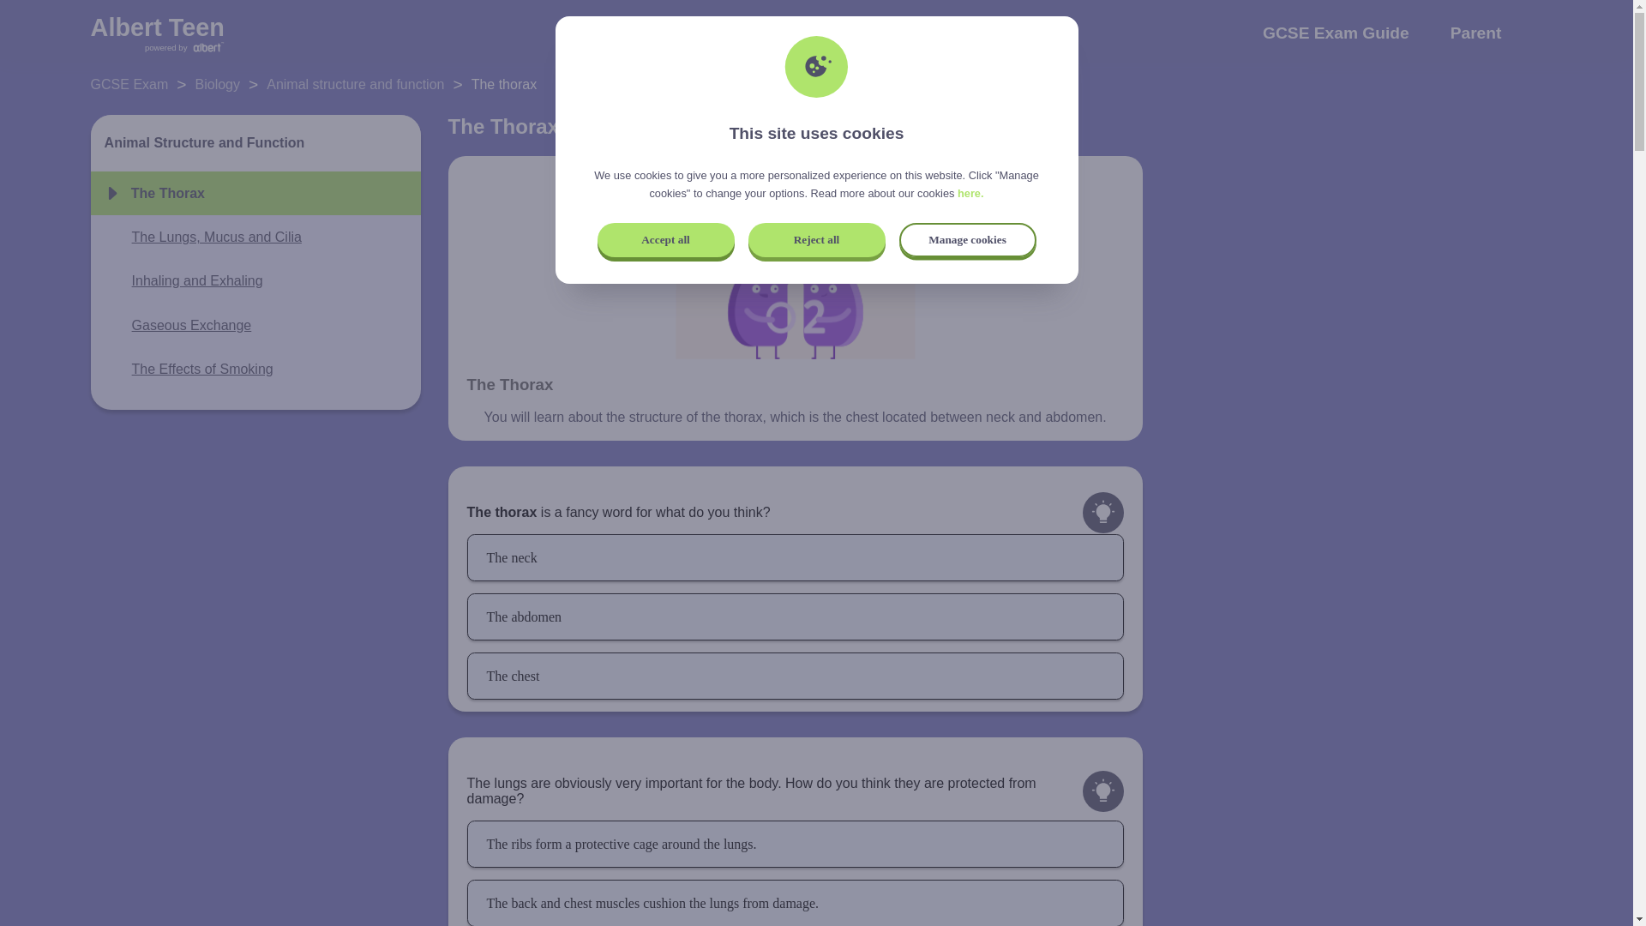 The width and height of the screenshot is (1646, 926). Describe the element at coordinates (218, 84) in the screenshot. I see `Biology` at that location.